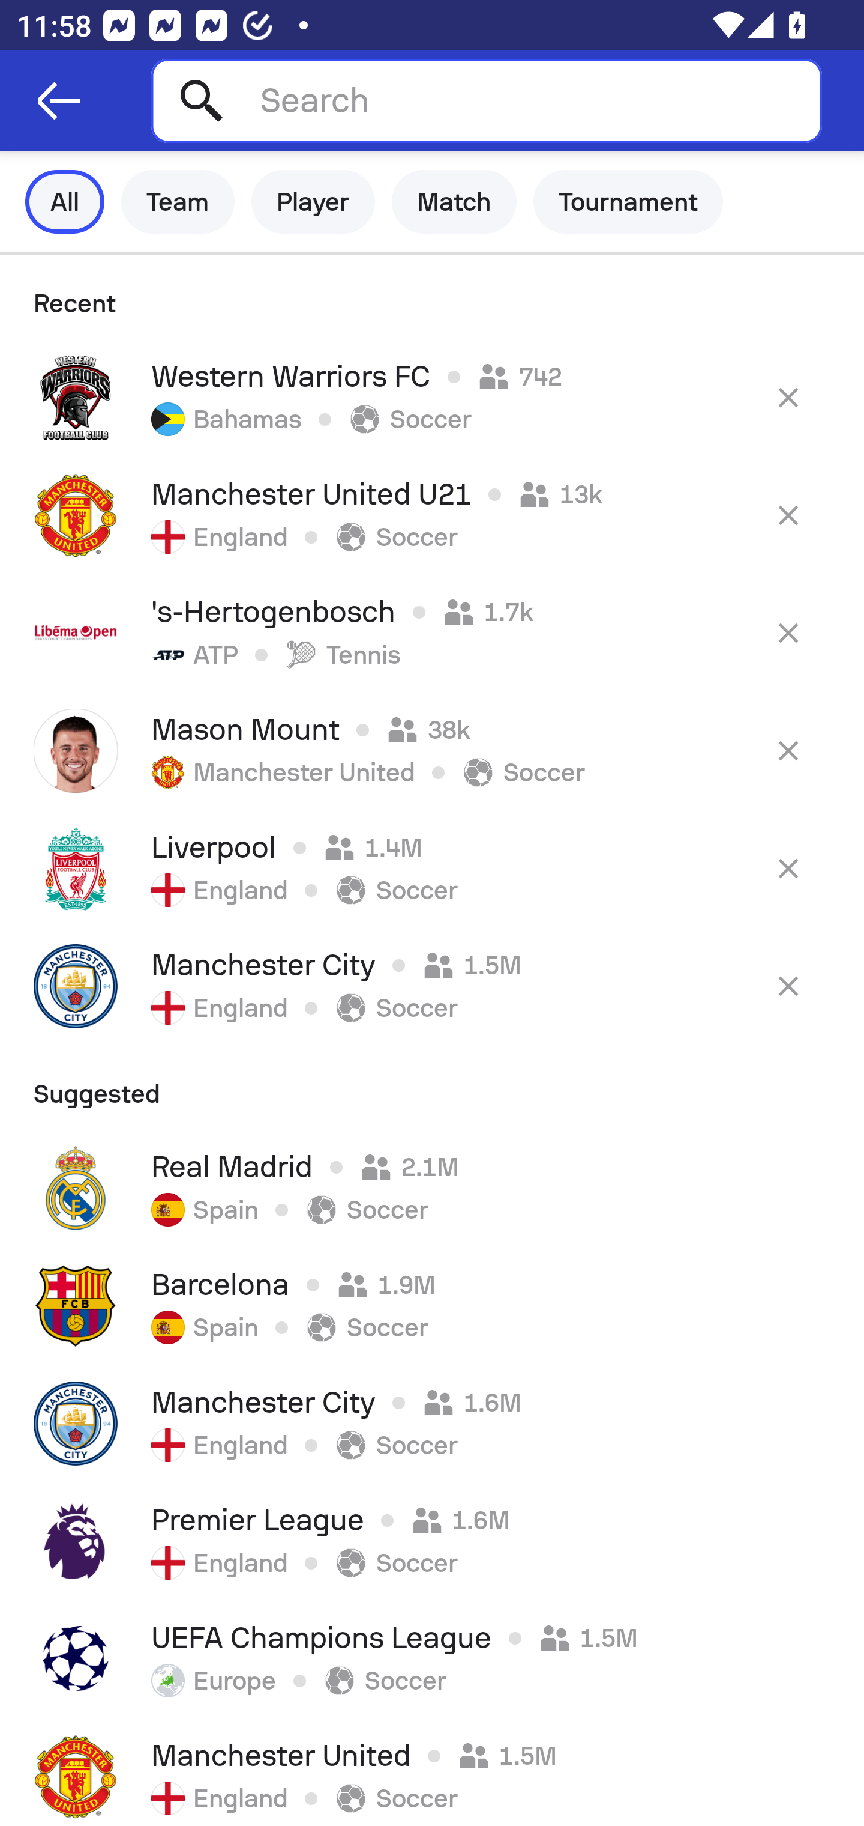 This screenshot has width=864, height=1826. I want to click on UEFA Champions League 1.5M Europe Soccer, so click(432, 1659).